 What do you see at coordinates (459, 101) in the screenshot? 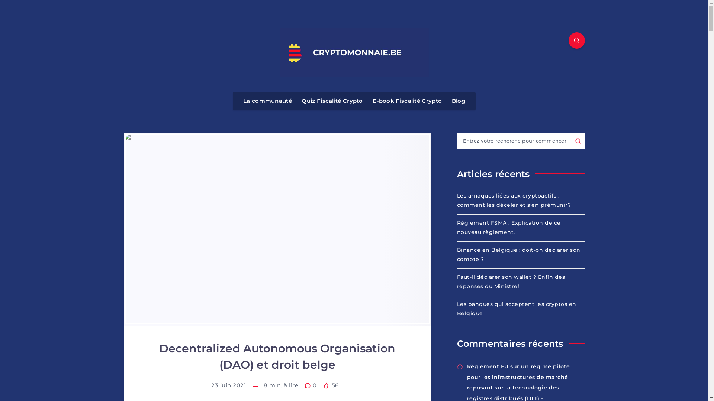
I see `Blog` at bounding box center [459, 101].